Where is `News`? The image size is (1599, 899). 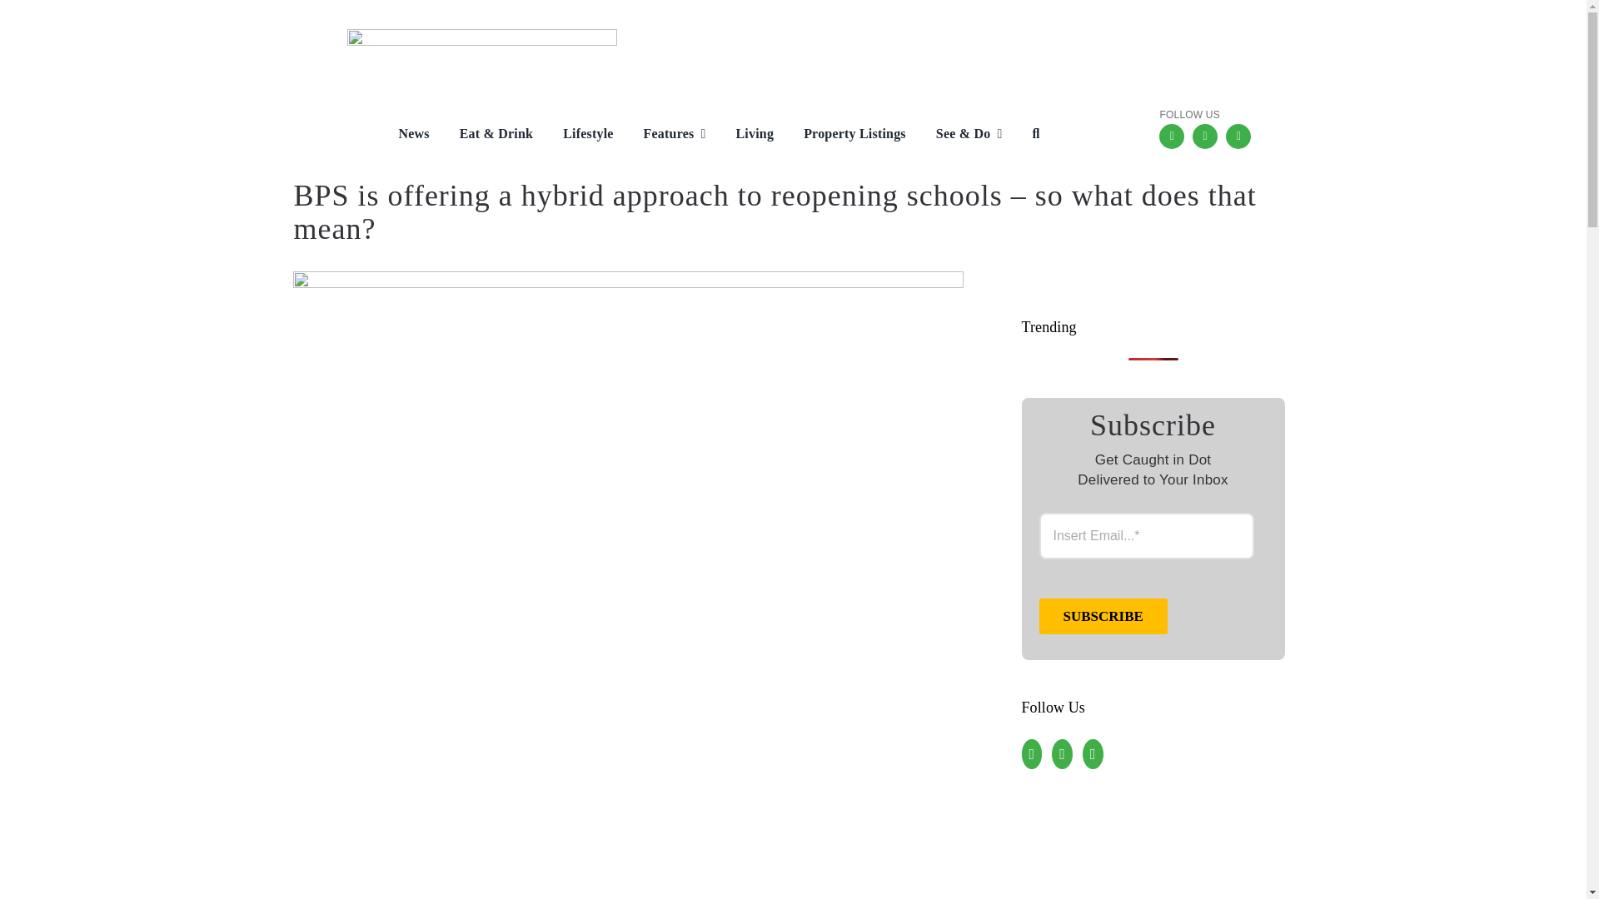 News is located at coordinates (400, 135).